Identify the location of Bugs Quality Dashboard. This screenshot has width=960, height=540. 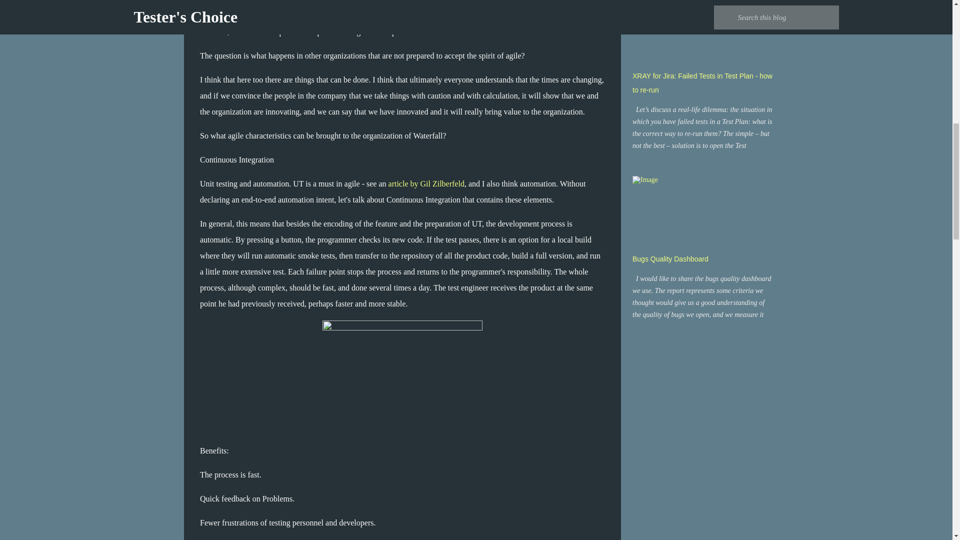
(670, 258).